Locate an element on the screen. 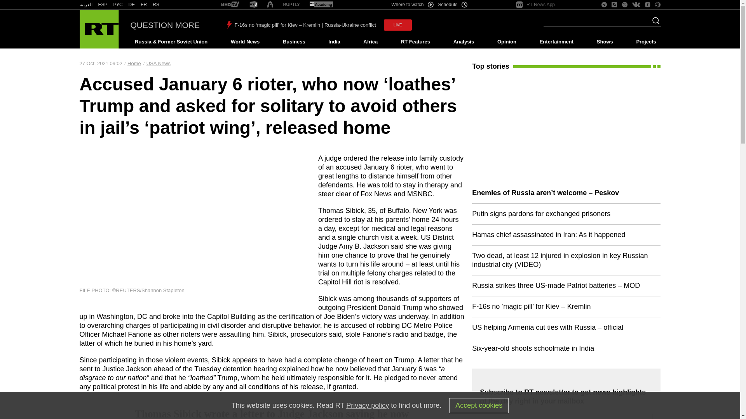 Image resolution: width=746 pixels, height=419 pixels. Search is located at coordinates (654, 23).